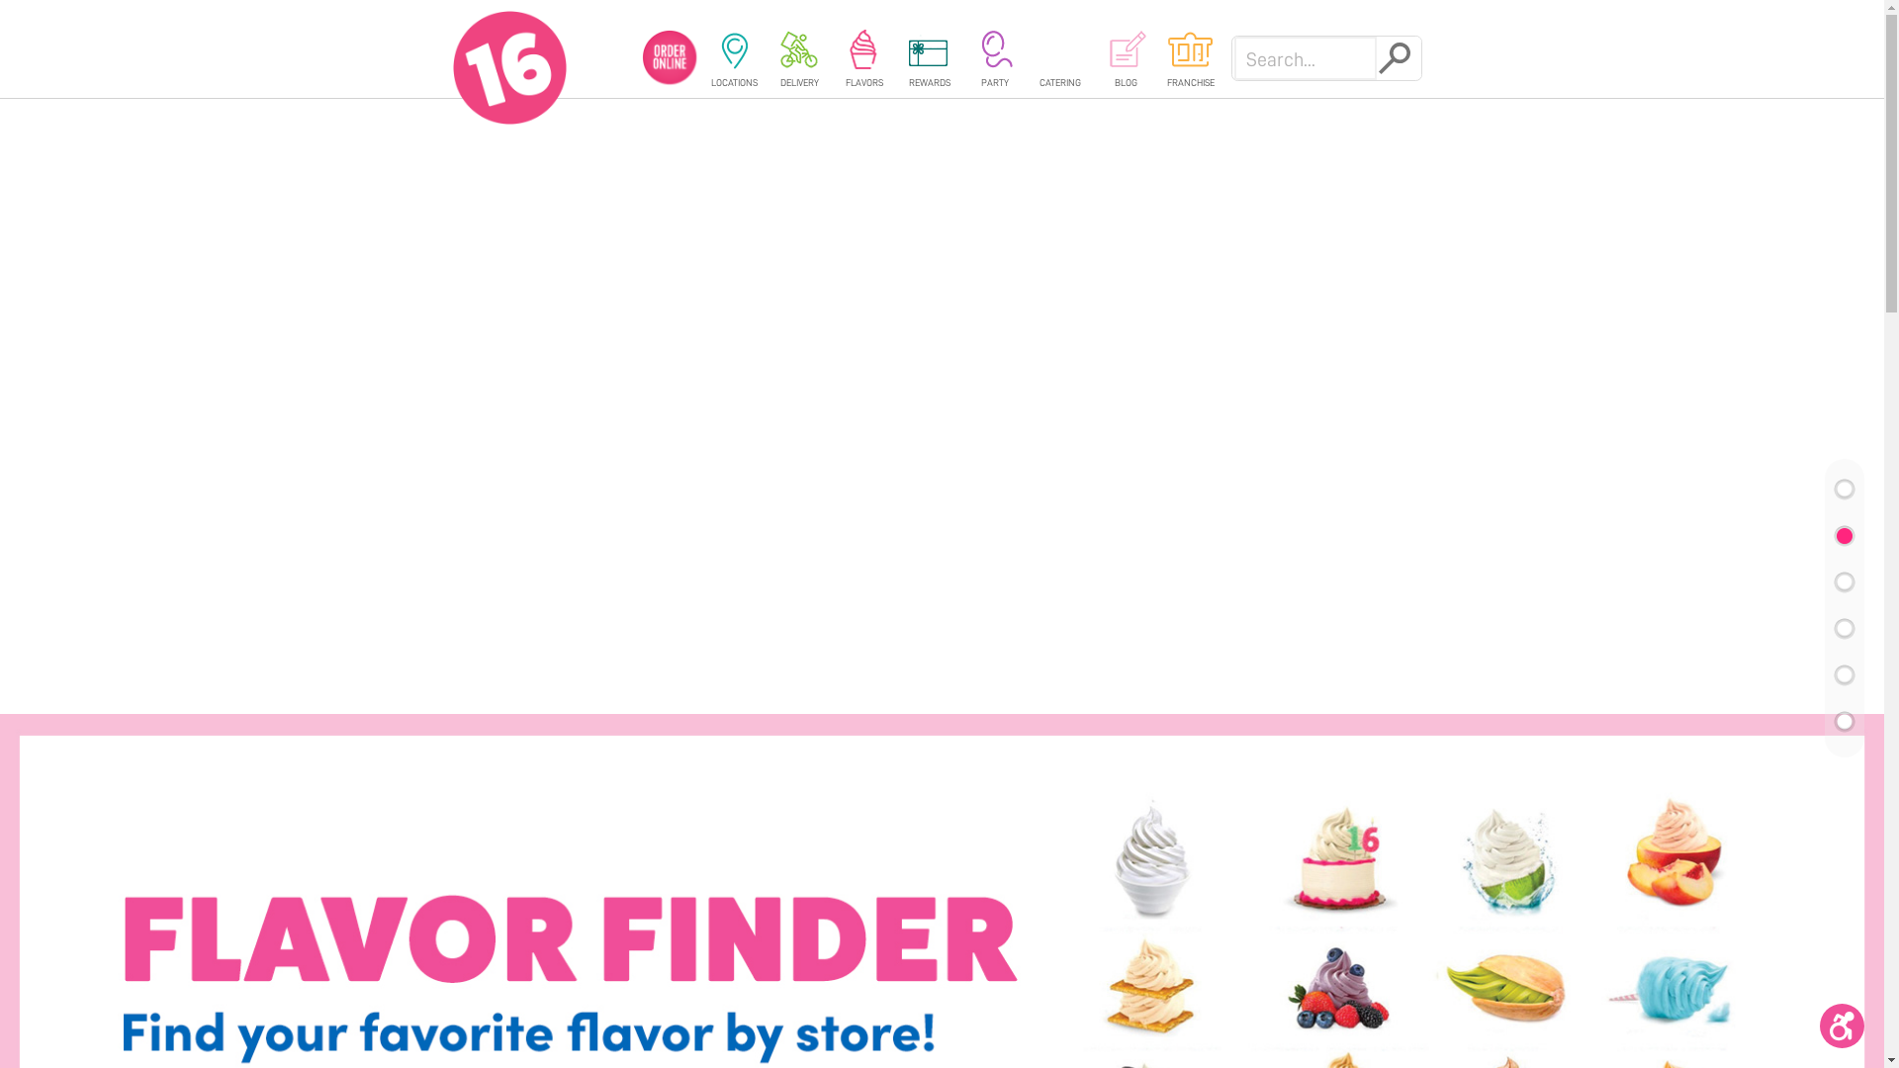 This screenshot has width=1899, height=1068. I want to click on FLAVORS, so click(864, 58).